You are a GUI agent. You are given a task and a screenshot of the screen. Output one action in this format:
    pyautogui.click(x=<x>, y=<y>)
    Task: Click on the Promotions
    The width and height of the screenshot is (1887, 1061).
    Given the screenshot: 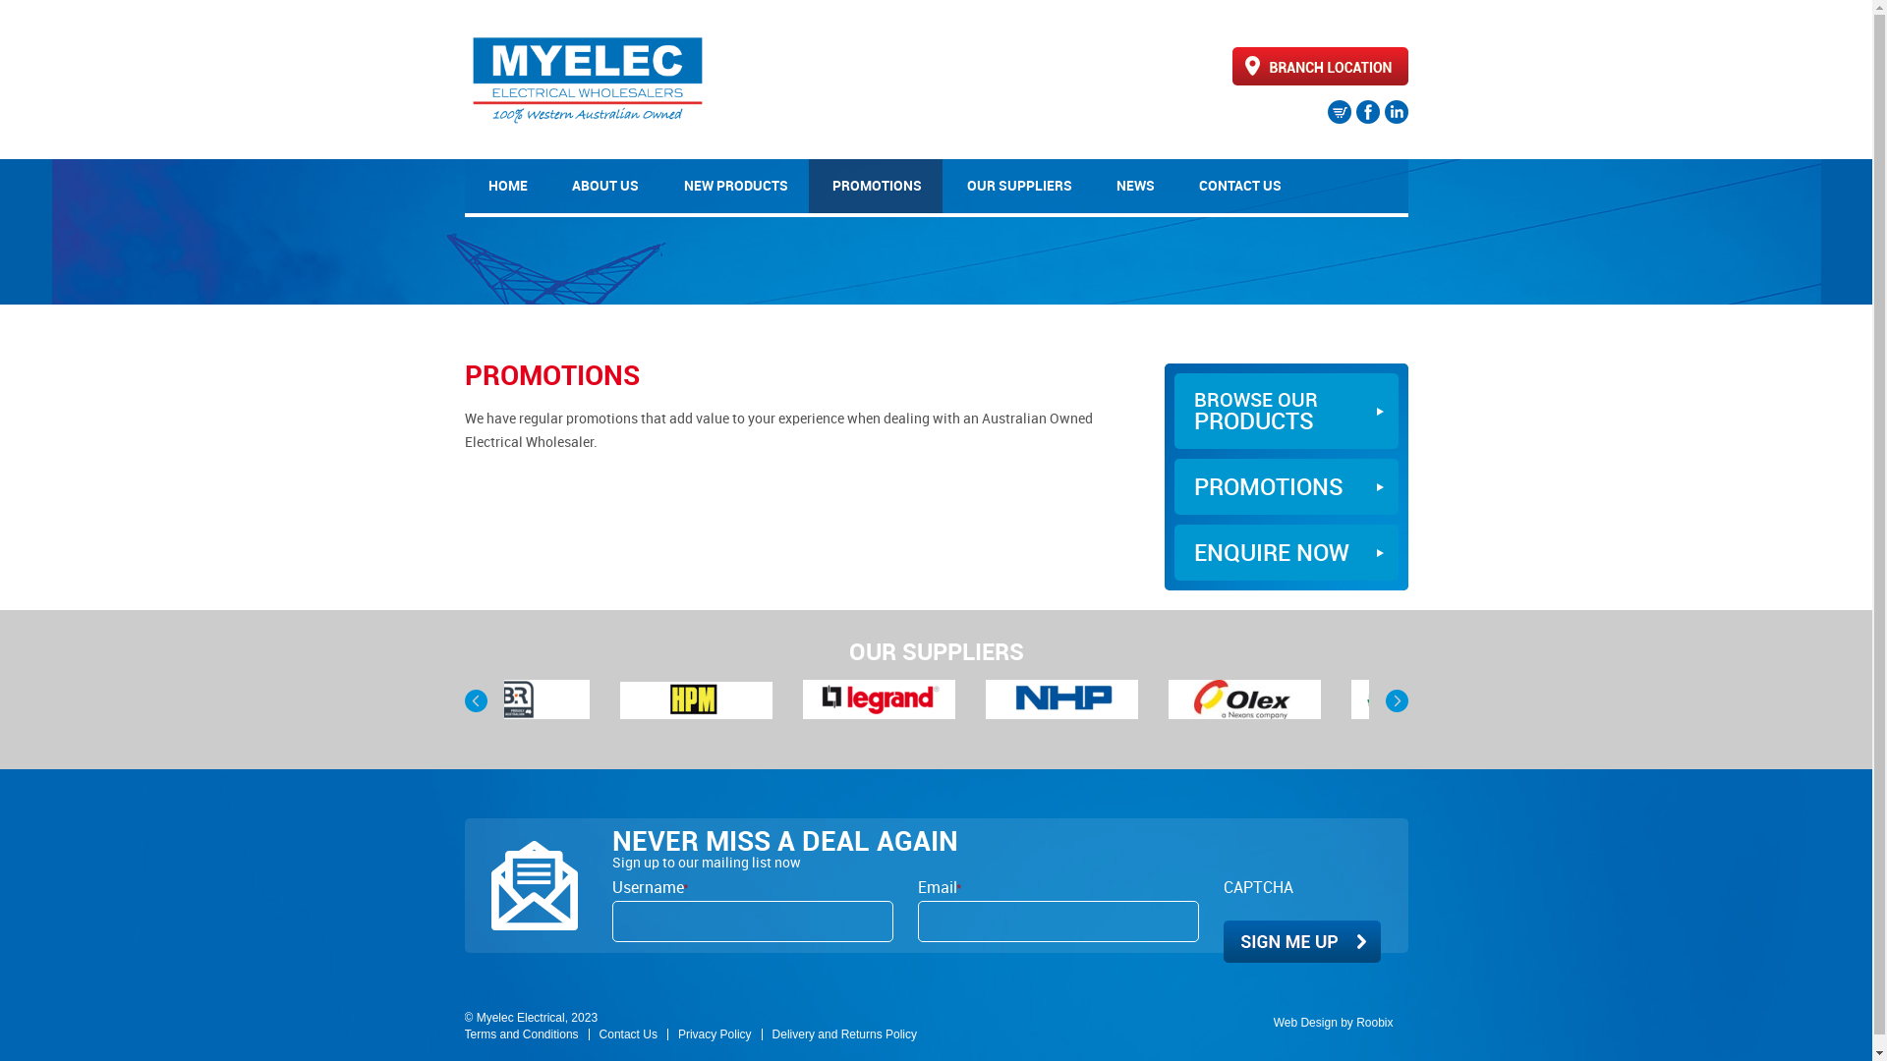 What is the action you would take?
    pyautogui.click(x=1294, y=699)
    